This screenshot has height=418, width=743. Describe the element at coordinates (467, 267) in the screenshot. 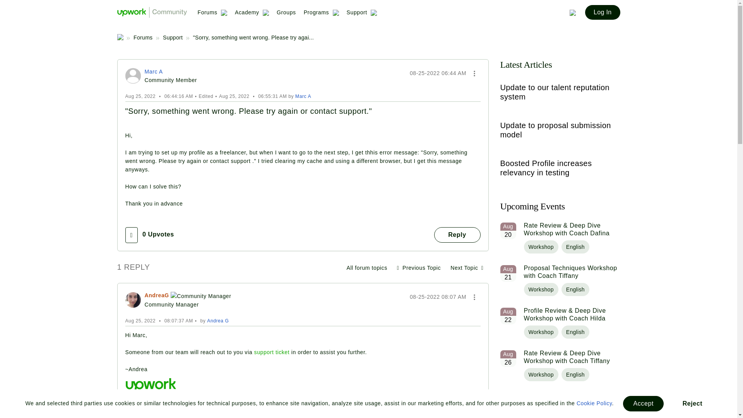

I see `To submit a proposal, update address` at that location.